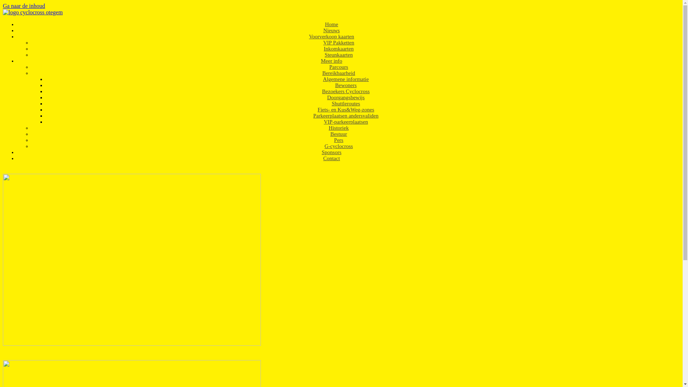 This screenshot has height=387, width=688. I want to click on Inkomkaarten, so click(339, 49).